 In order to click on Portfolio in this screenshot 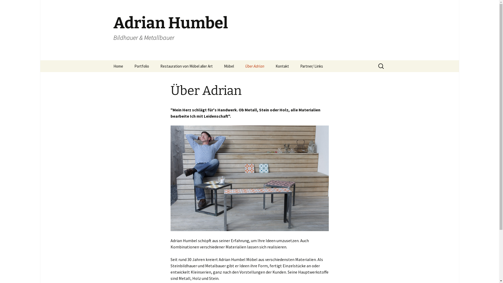, I will do `click(141, 66)`.